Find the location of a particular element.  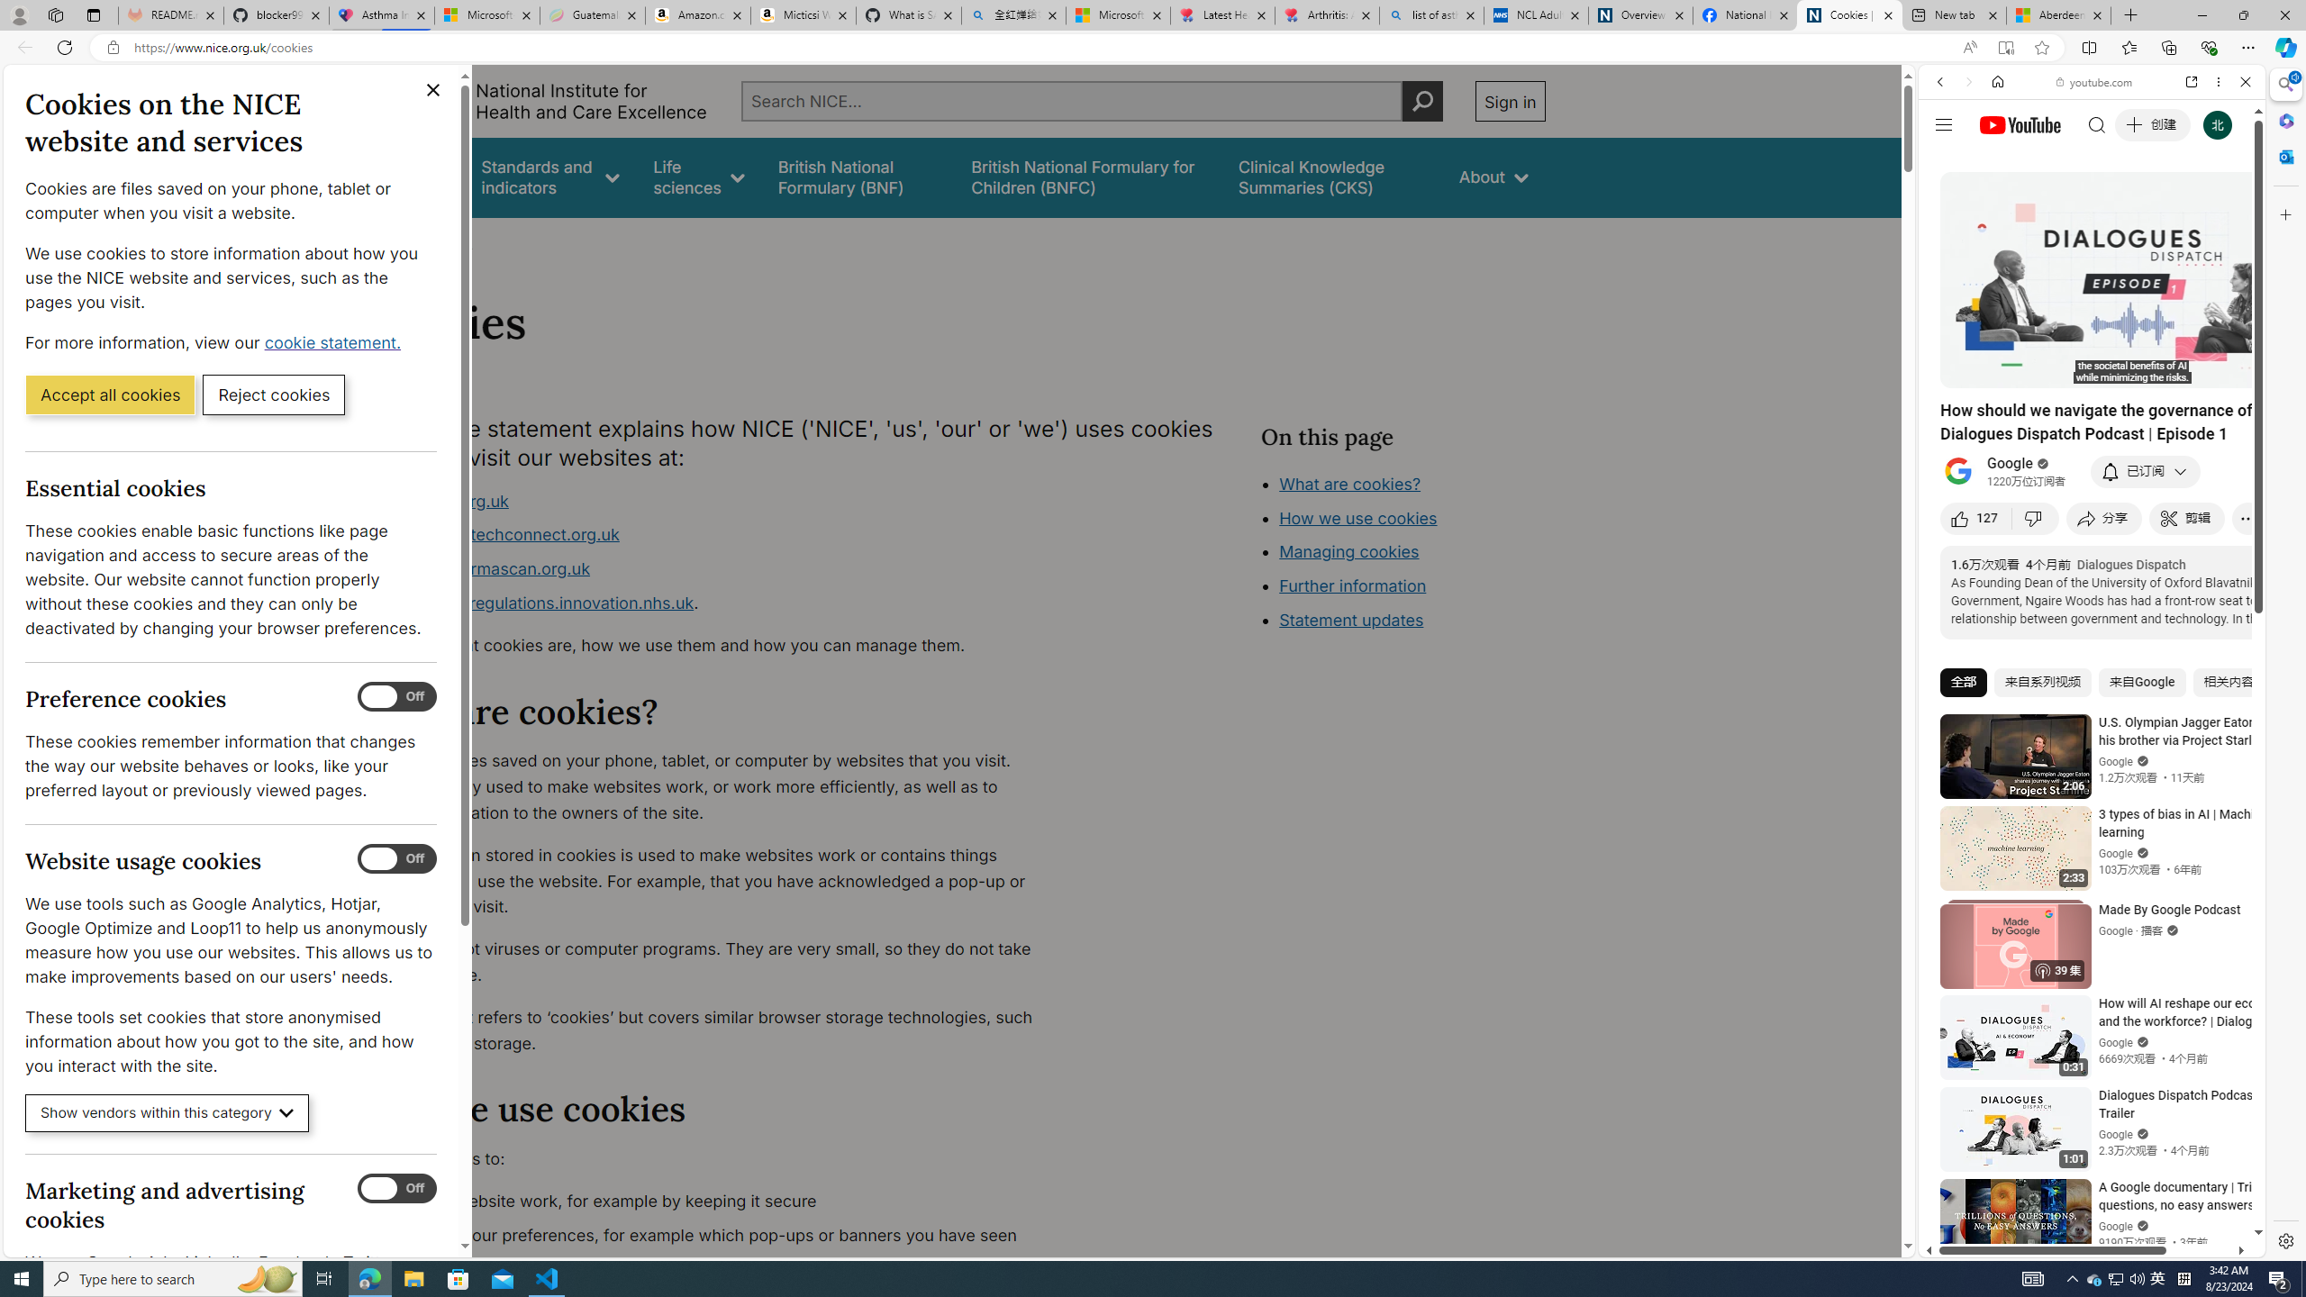

Show More Music is located at coordinates (2202, 492).